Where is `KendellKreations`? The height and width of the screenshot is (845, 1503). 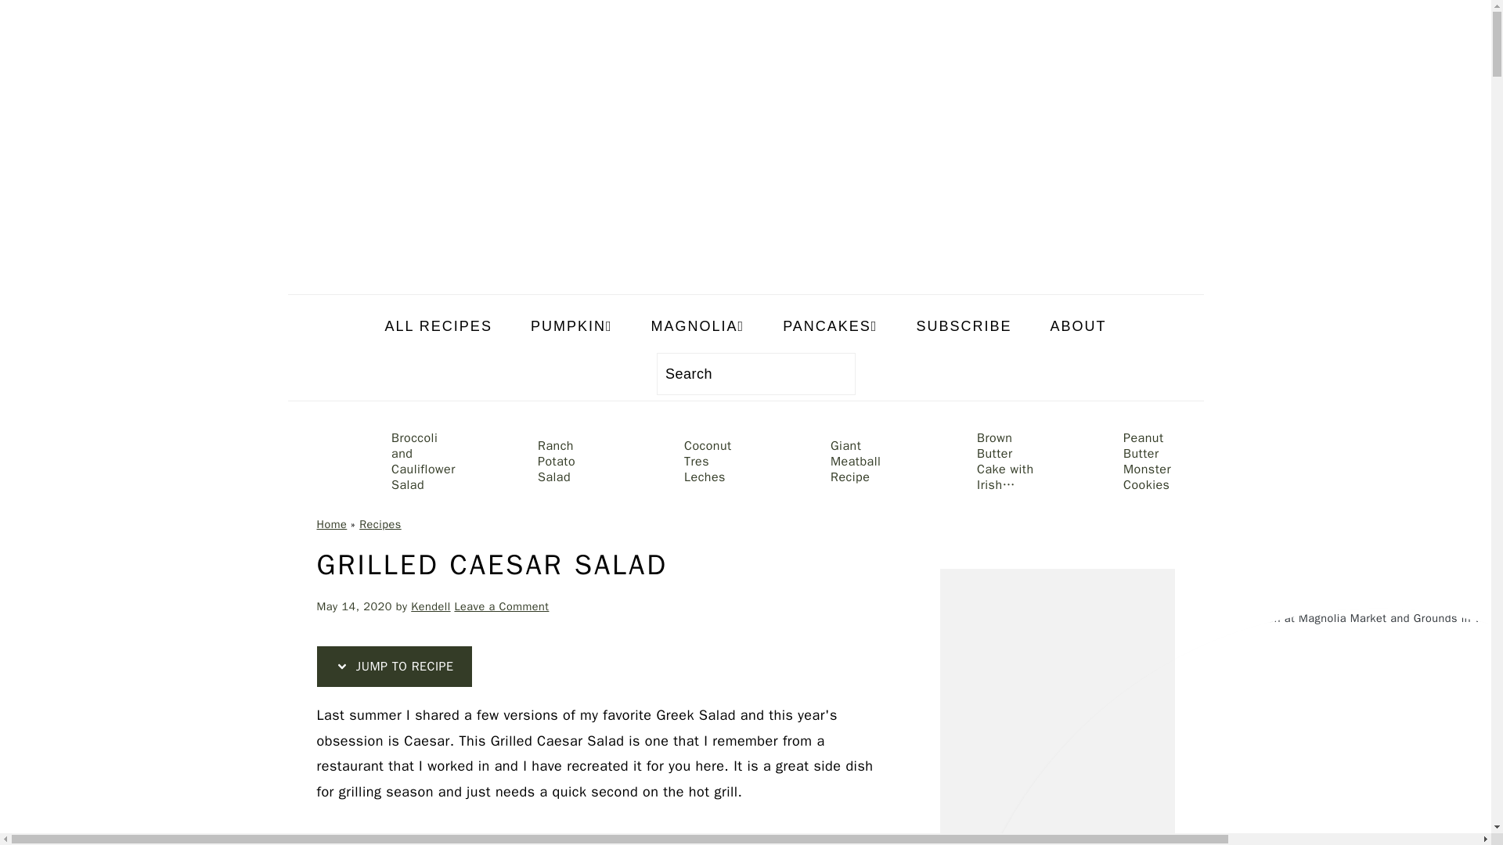 KendellKreations is located at coordinates (745, 282).